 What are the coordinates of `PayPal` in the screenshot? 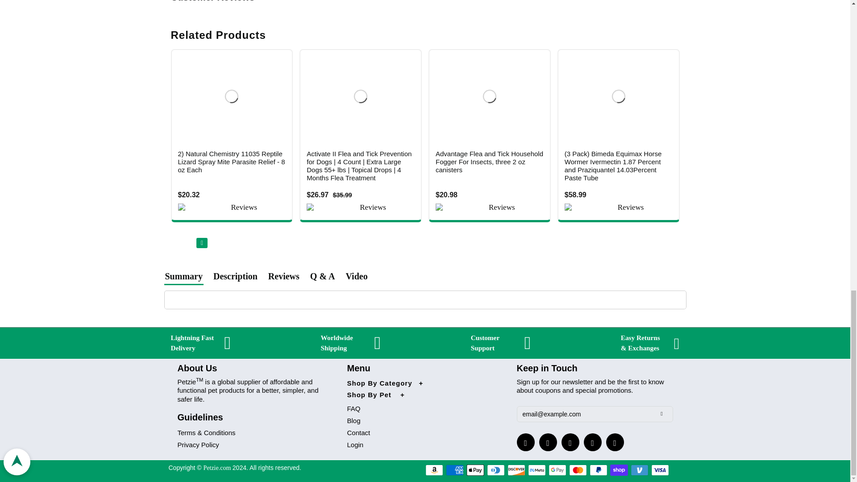 It's located at (598, 470).